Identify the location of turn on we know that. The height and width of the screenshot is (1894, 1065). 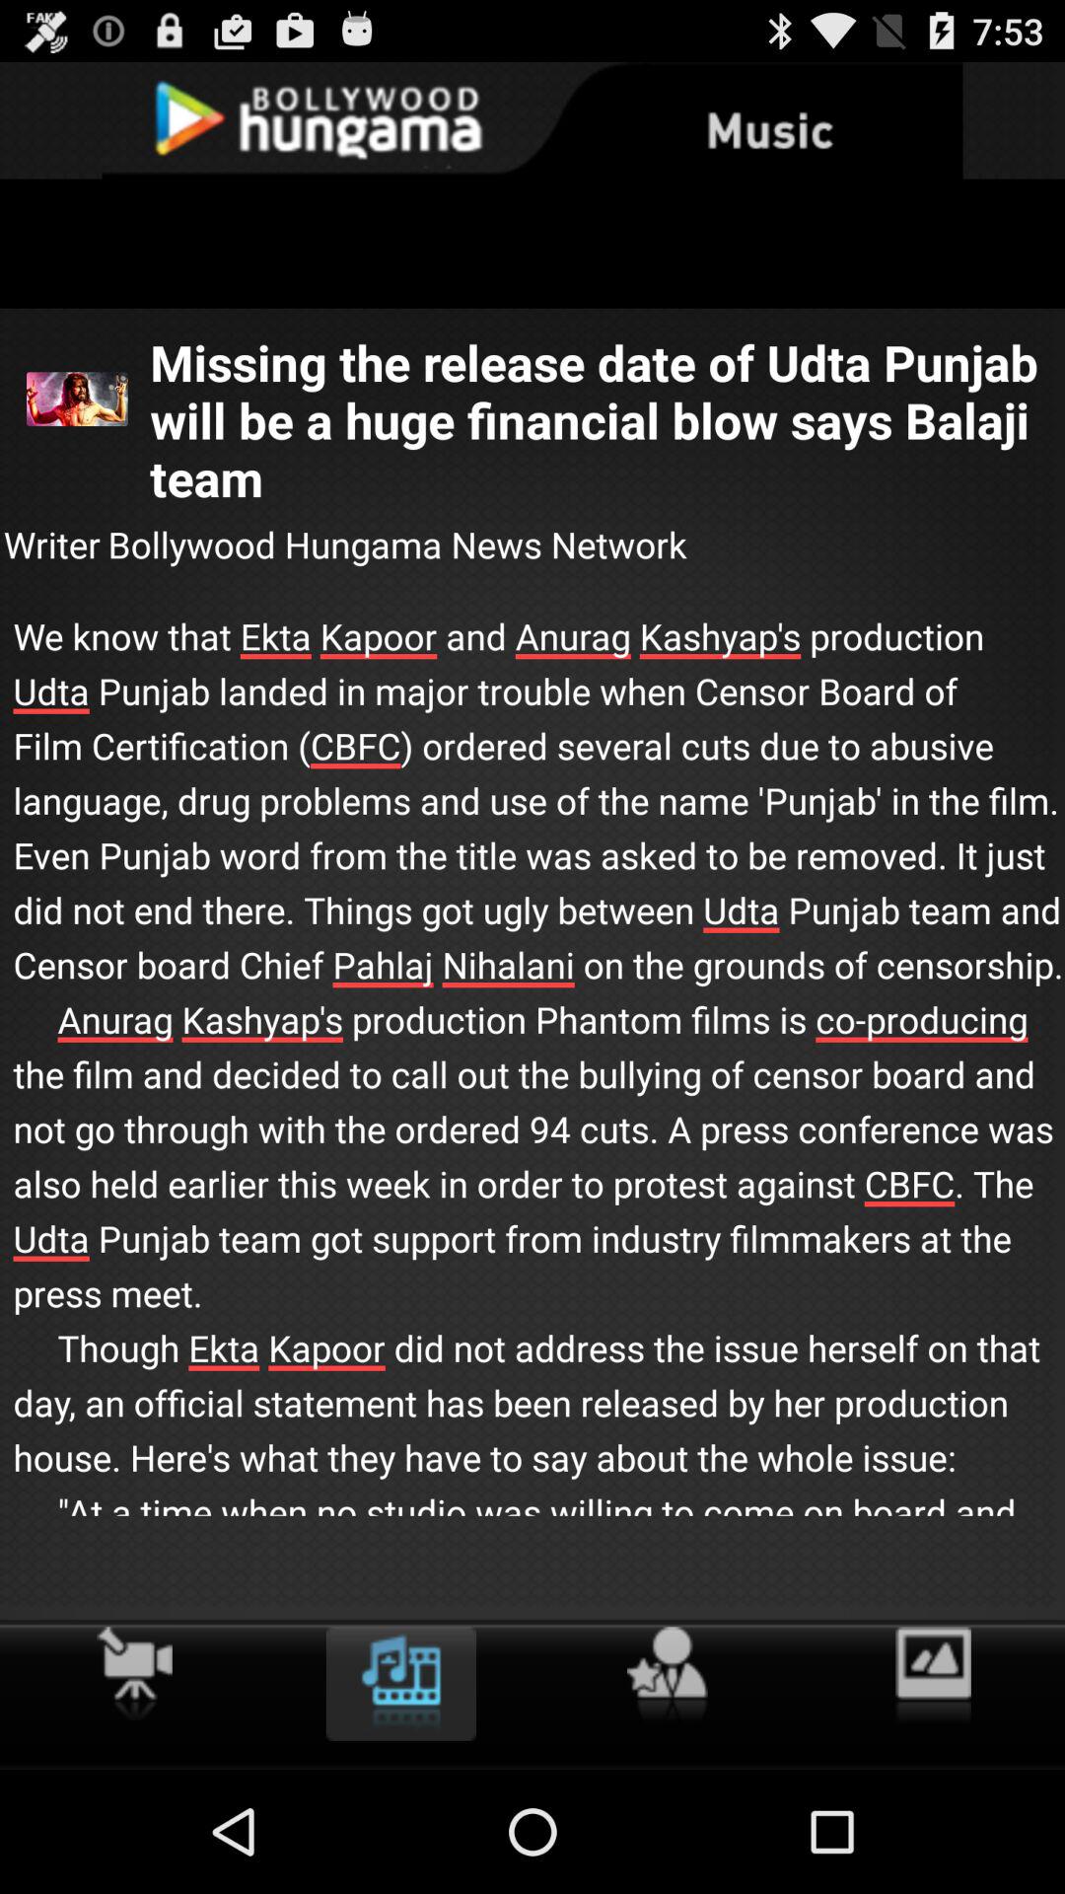
(532, 1095).